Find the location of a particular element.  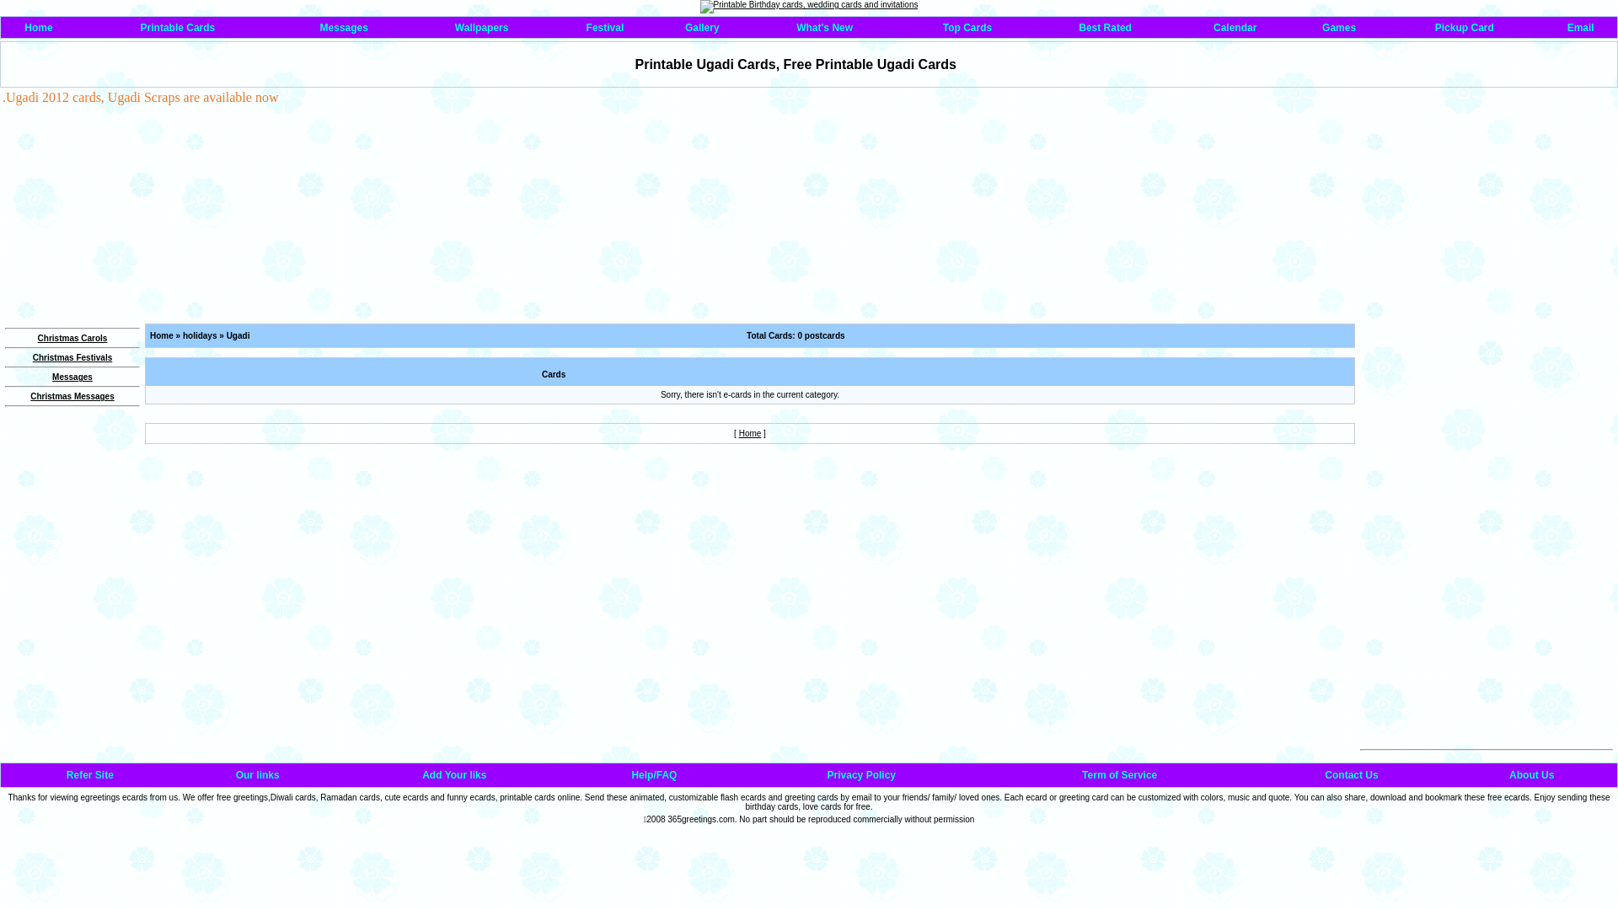

Advertisement is located at coordinates (140, 211).